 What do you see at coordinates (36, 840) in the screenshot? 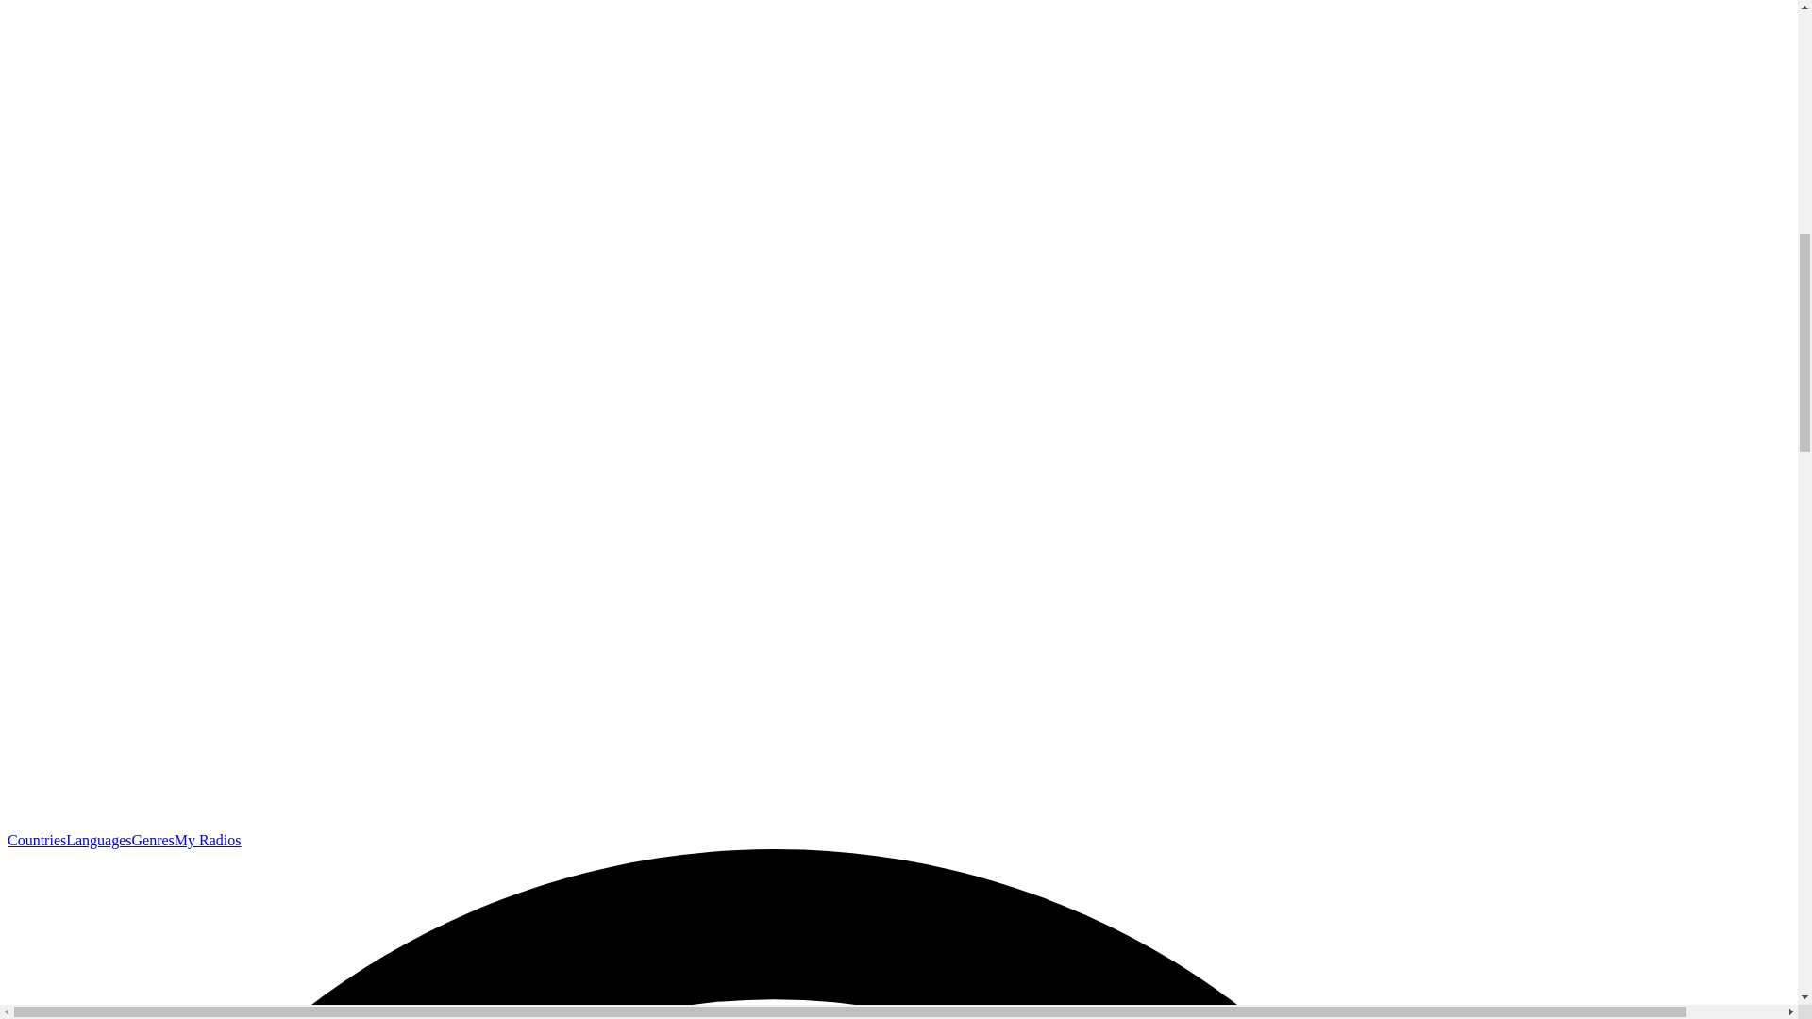
I see `Countries` at bounding box center [36, 840].